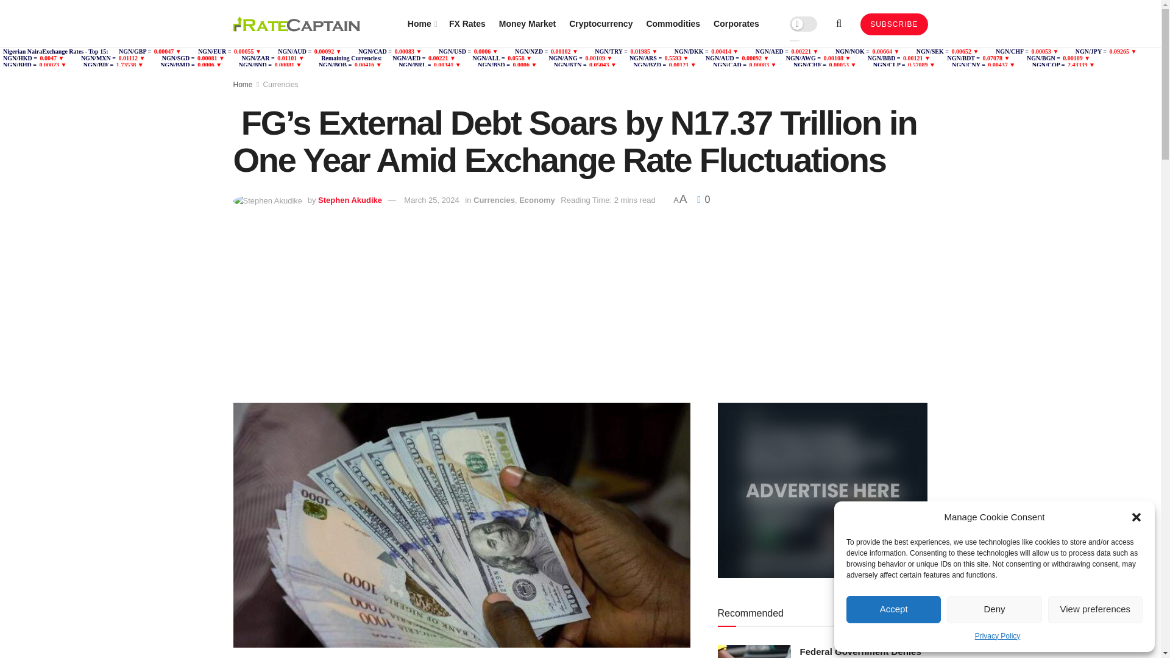 Image resolution: width=1170 pixels, height=658 pixels. I want to click on SUBSCRIBE, so click(893, 24).